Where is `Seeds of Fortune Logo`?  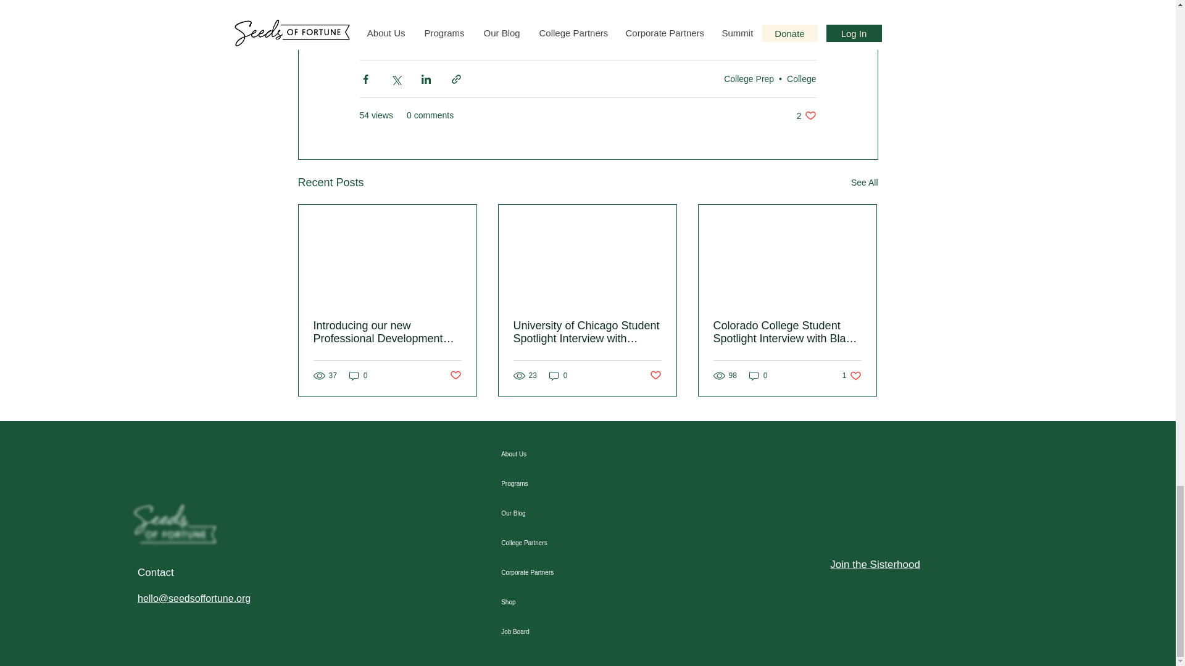 Seeds of Fortune Logo is located at coordinates (801, 78).